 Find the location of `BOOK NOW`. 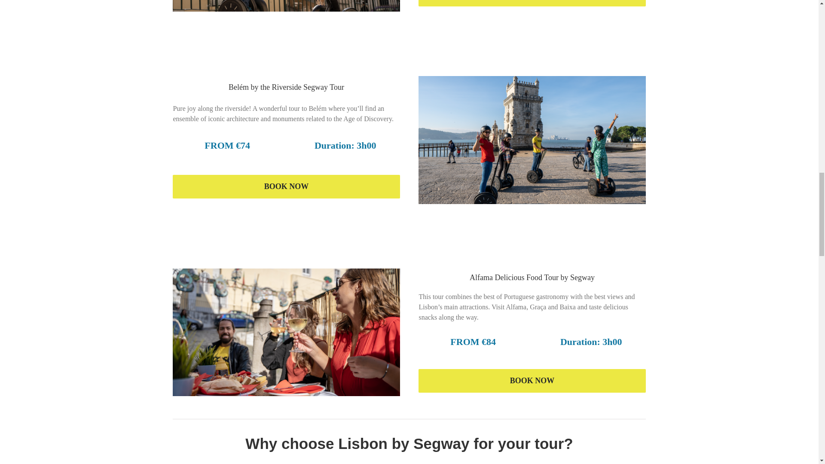

BOOK NOW is located at coordinates (532, 381).